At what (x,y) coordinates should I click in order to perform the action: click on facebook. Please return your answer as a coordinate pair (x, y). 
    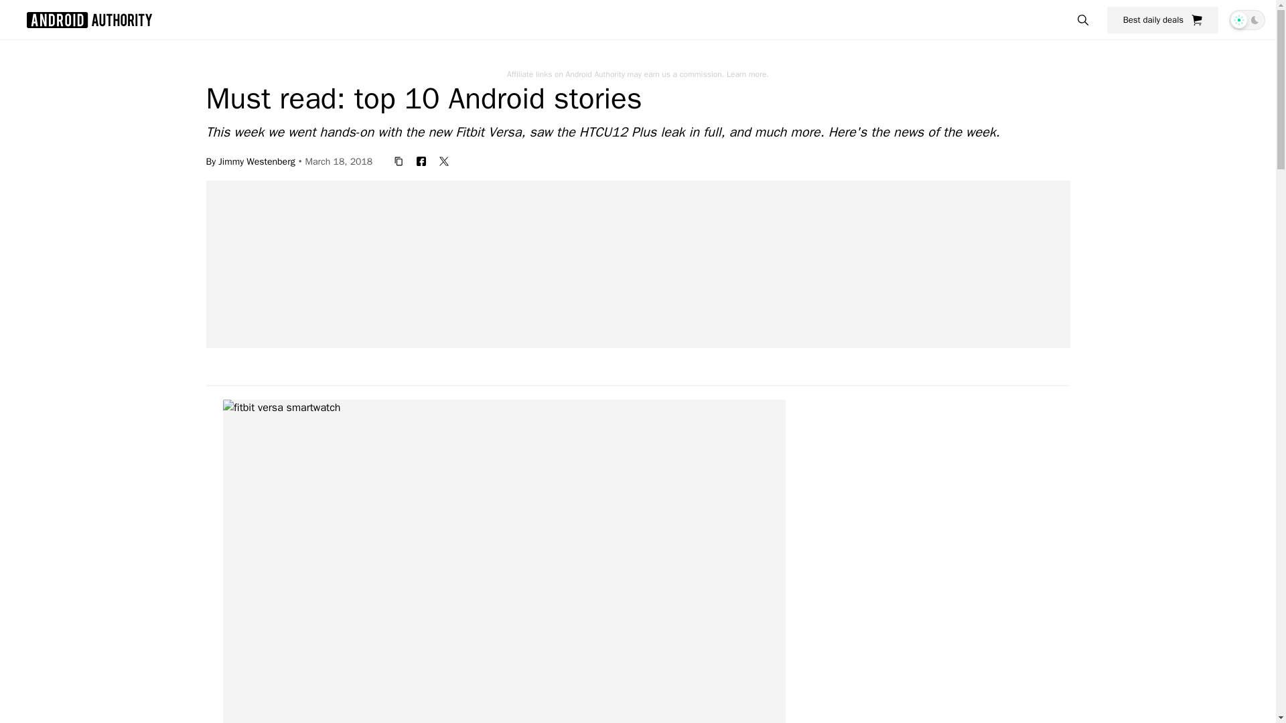
    Looking at the image, I should click on (421, 161).